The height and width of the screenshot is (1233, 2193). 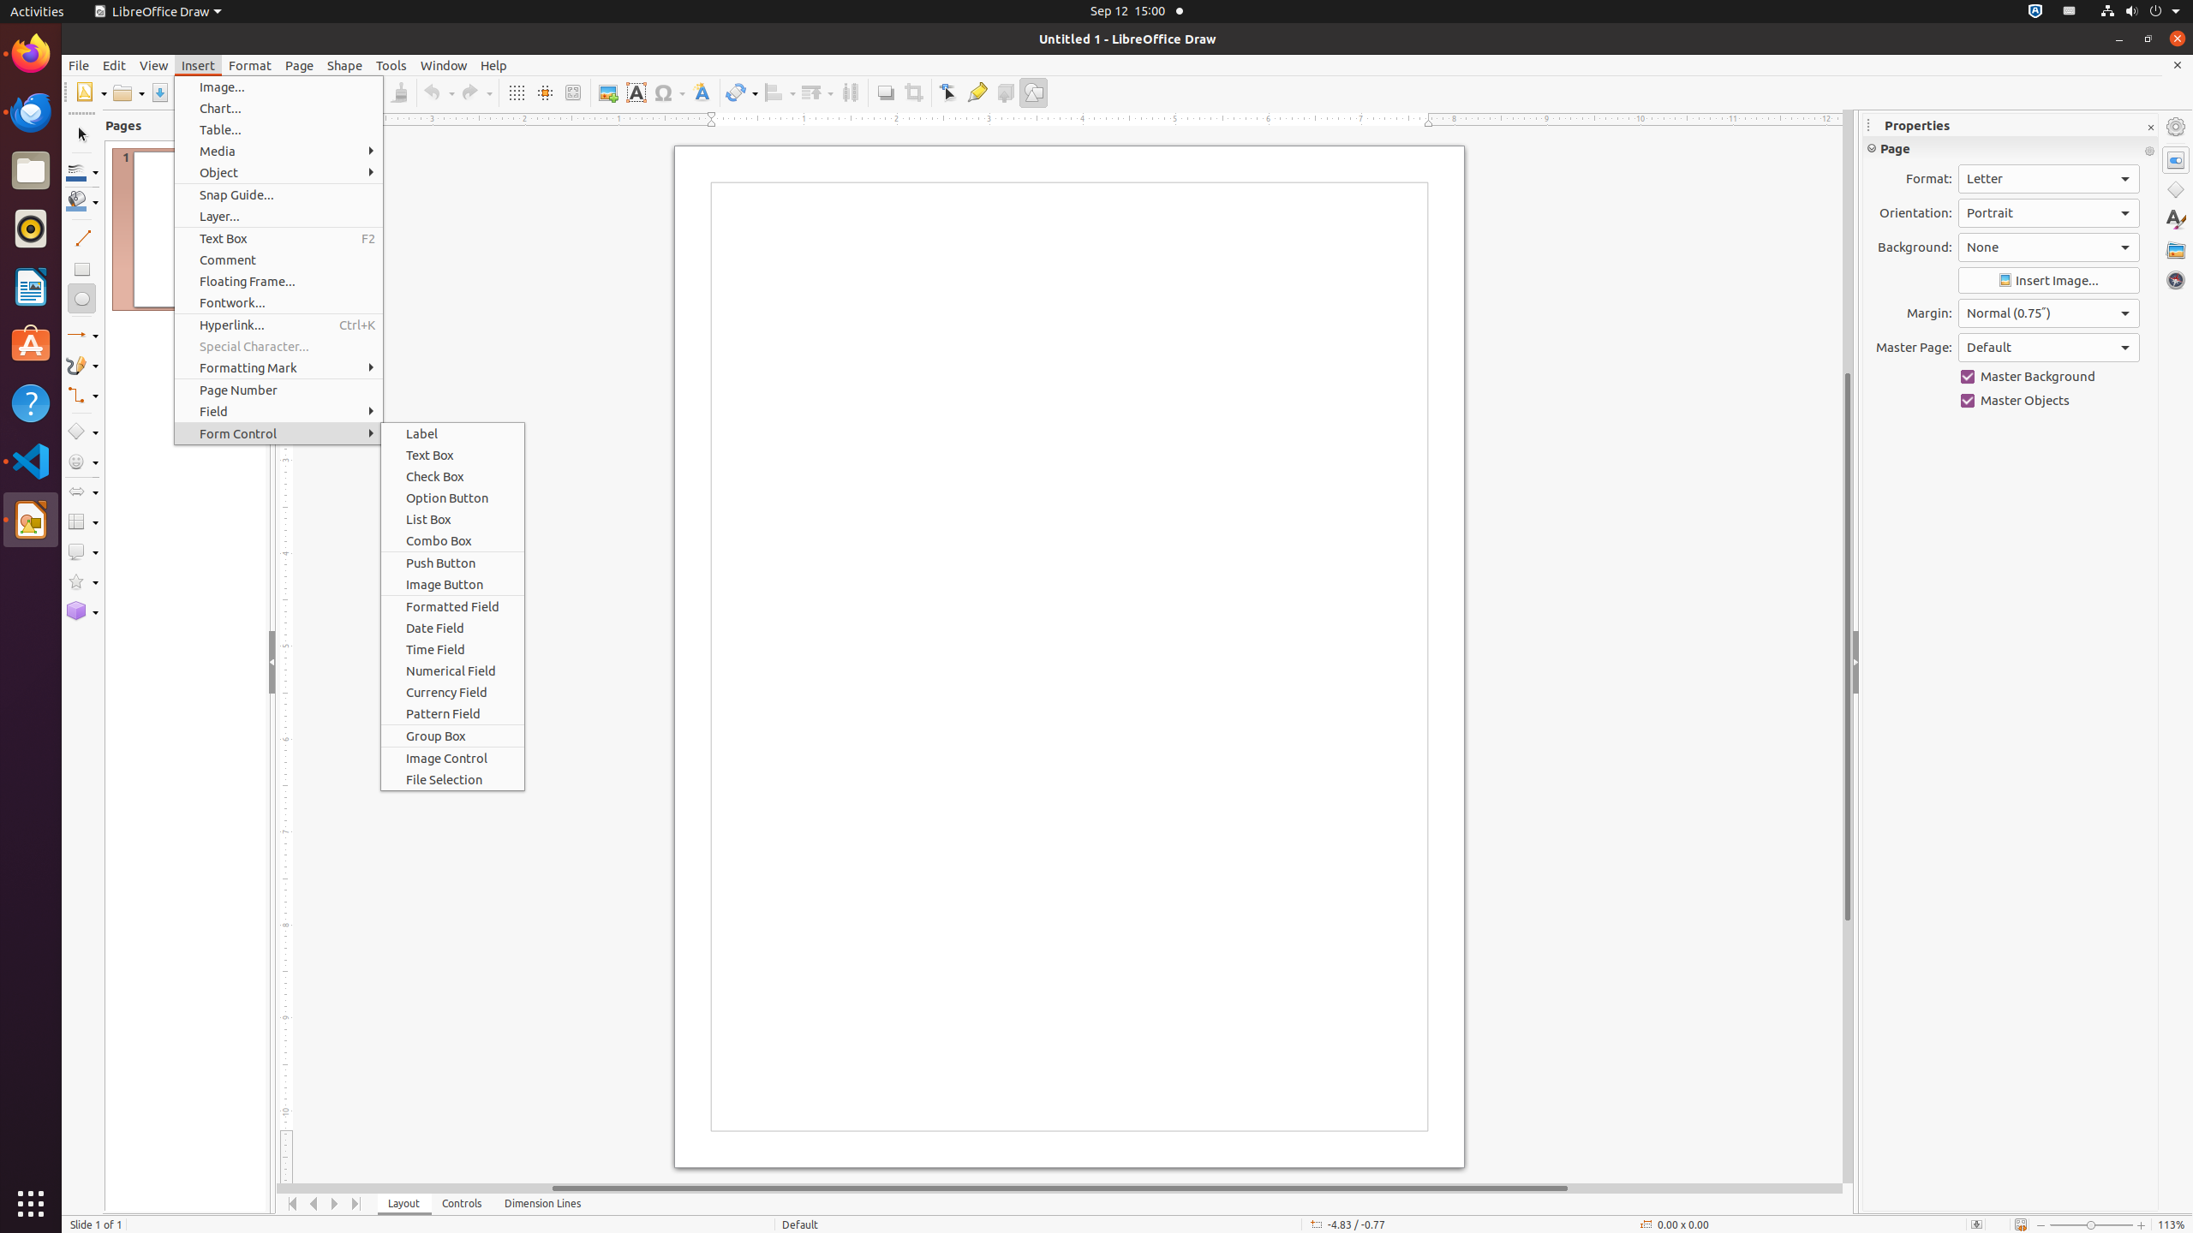 What do you see at coordinates (314, 1204) in the screenshot?
I see `Move Left` at bounding box center [314, 1204].